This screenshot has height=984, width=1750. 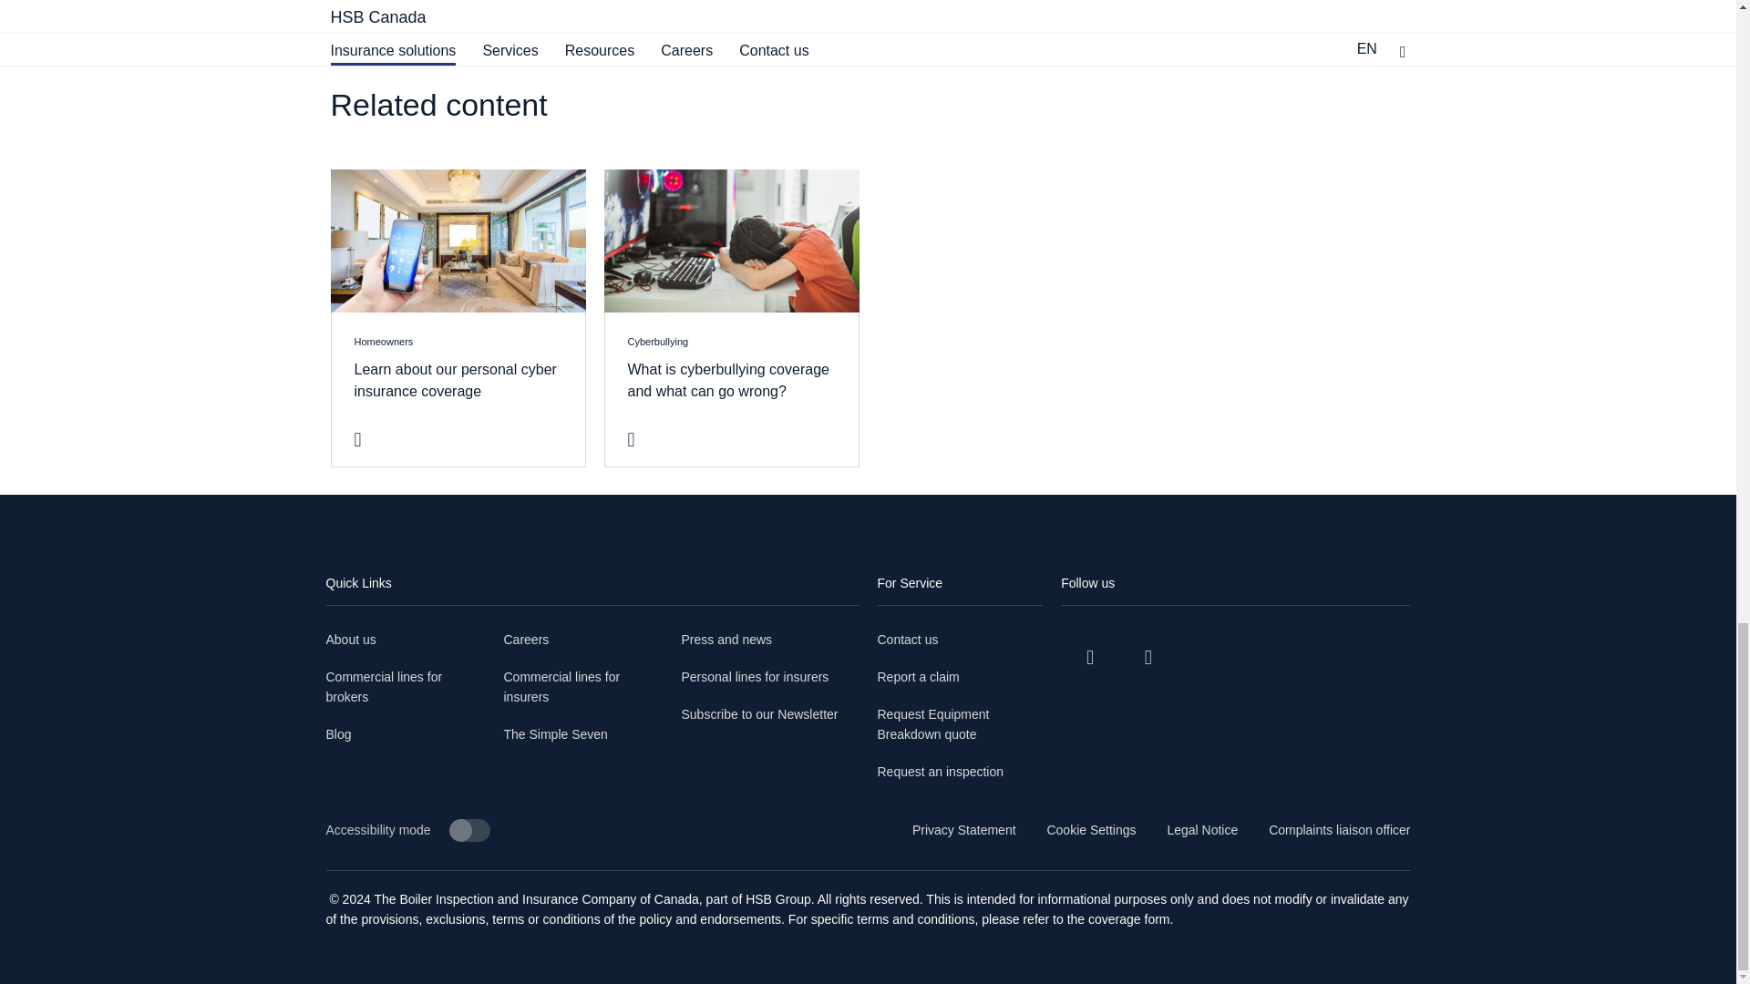 I want to click on Commercial lines for insurers, so click(x=760, y=716).